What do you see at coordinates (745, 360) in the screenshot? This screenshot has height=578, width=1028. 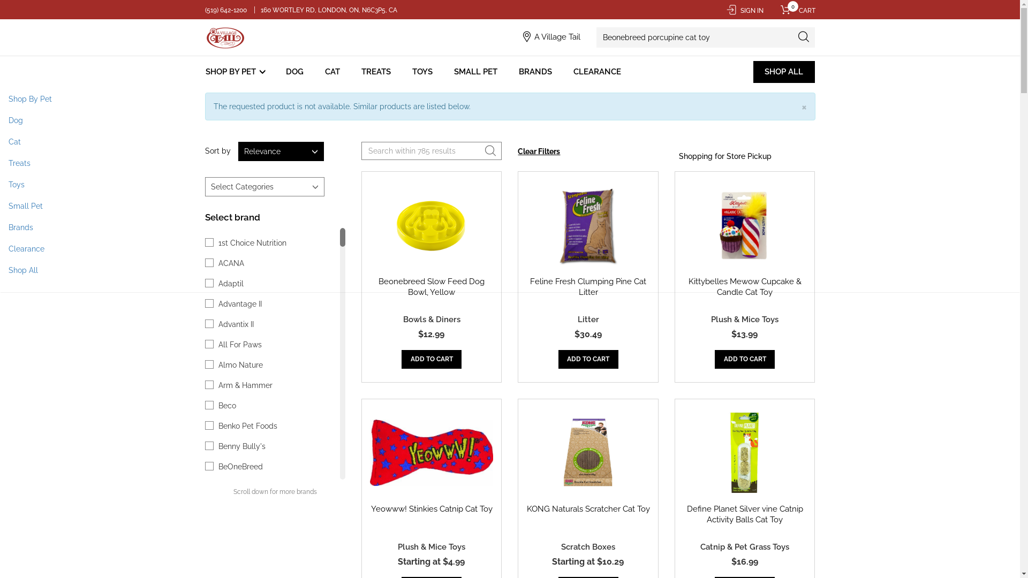 I see `ADD TO CART` at bounding box center [745, 360].